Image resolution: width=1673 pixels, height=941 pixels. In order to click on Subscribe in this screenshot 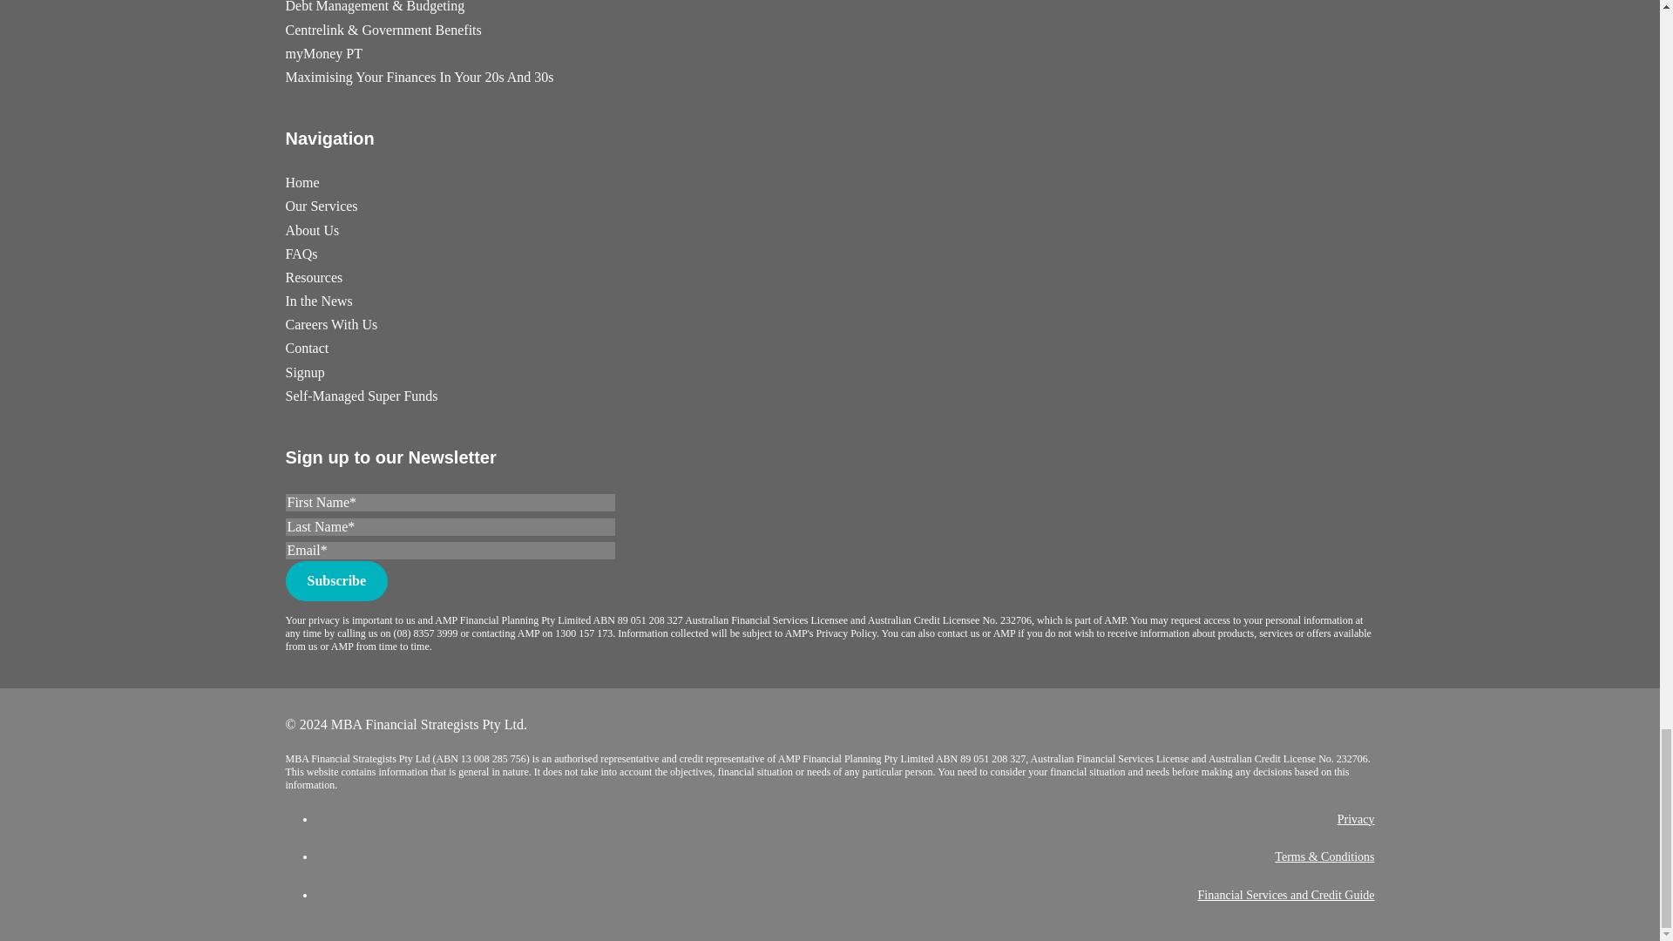, I will do `click(336, 580)`.